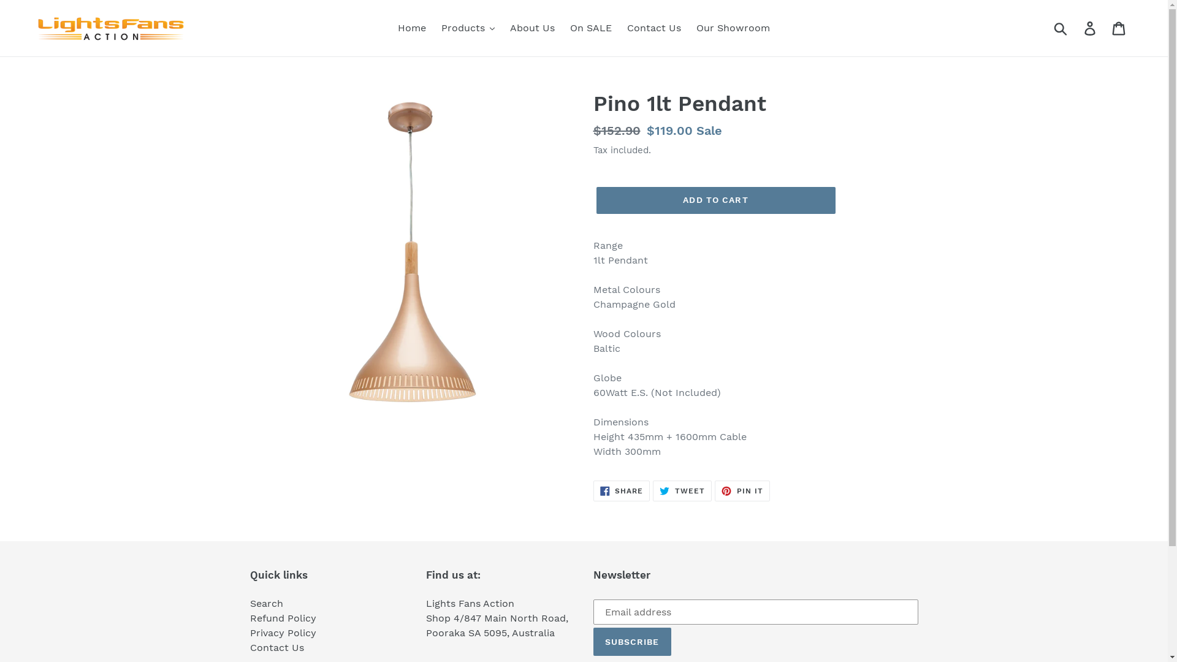 The width and height of the screenshot is (1177, 662). Describe the element at coordinates (277, 647) in the screenshot. I see `Contact Us` at that location.